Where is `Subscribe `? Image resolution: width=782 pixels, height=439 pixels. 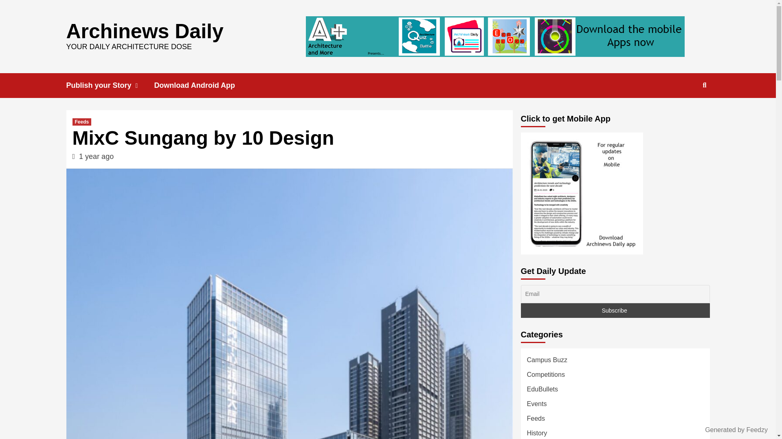
Subscribe  is located at coordinates (615, 311).